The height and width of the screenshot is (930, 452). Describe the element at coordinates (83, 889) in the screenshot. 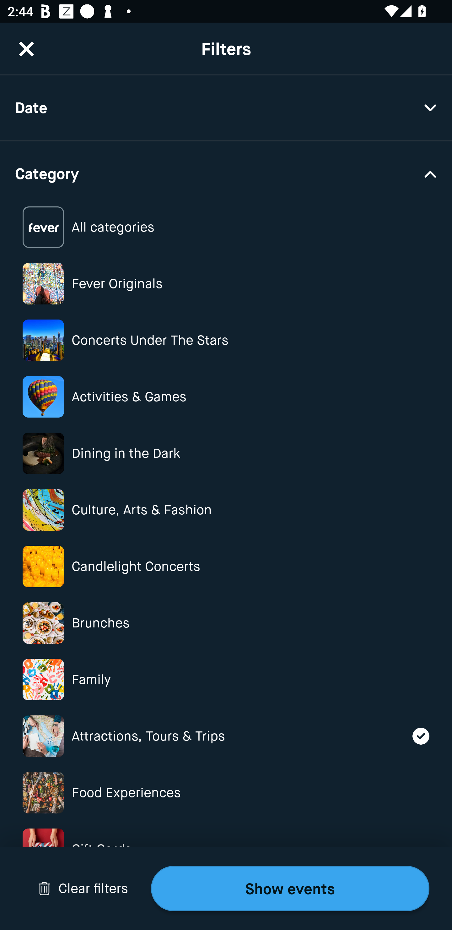

I see `Drop Down Arrow Clear filters` at that location.